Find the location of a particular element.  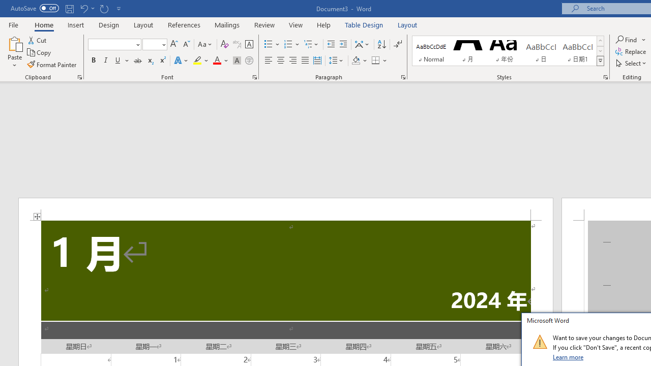

Numbering is located at coordinates (288, 45).